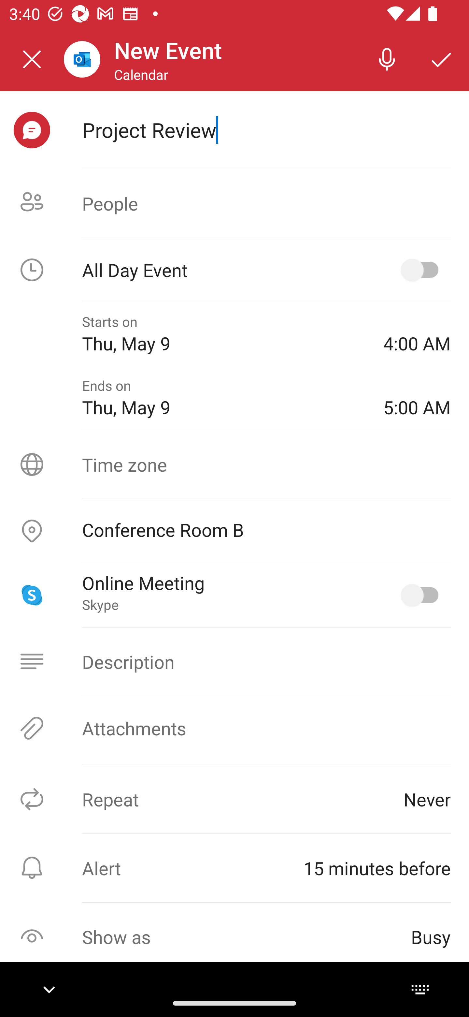  I want to click on Description, so click(234, 662).